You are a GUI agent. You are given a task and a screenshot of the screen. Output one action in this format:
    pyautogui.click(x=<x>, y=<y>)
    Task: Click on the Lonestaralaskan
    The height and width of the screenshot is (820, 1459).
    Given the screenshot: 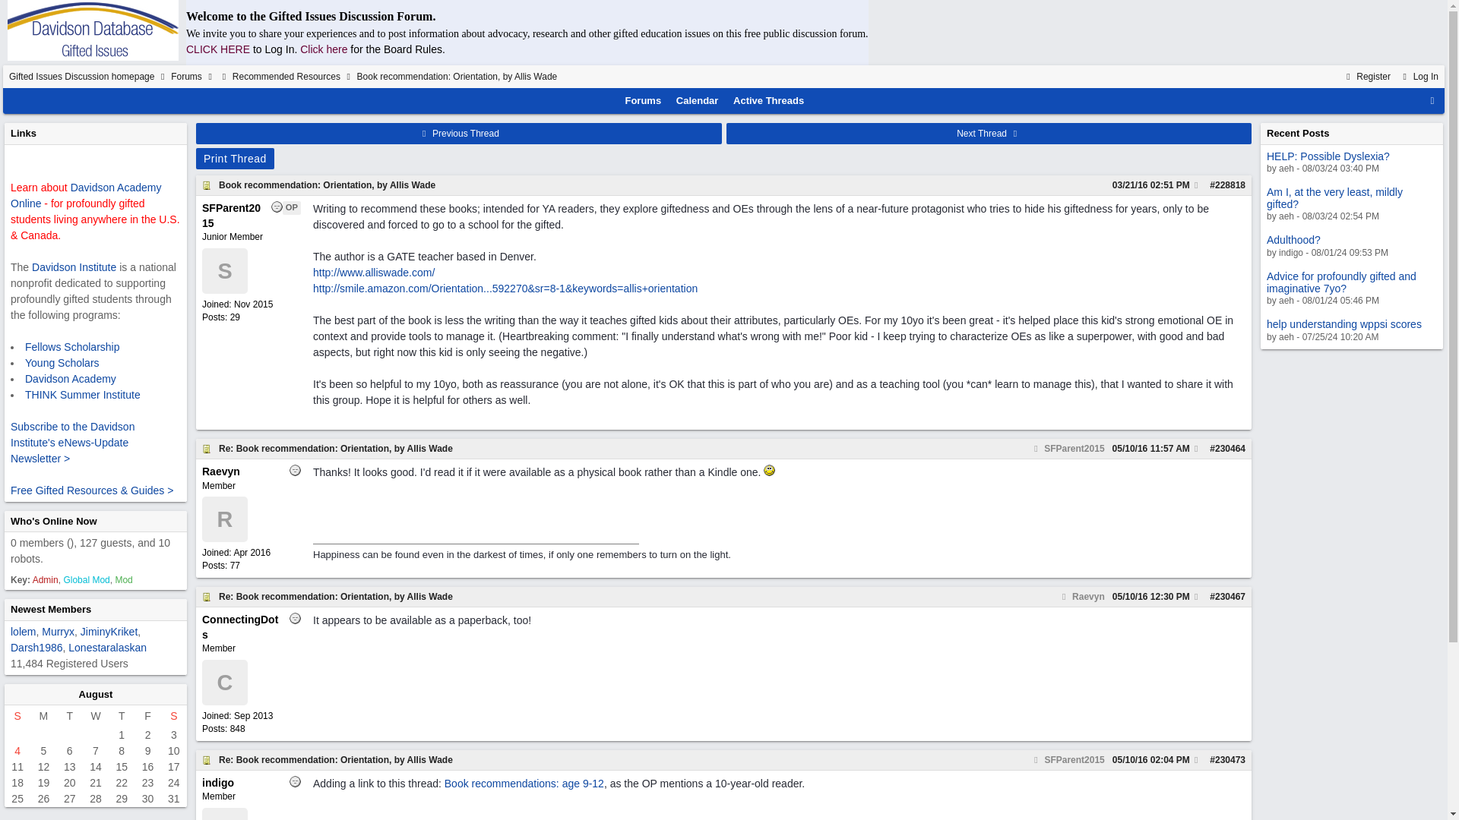 What is the action you would take?
    pyautogui.click(x=324, y=49)
    